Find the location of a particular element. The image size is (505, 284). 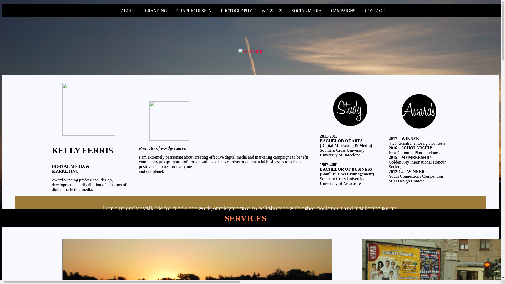

CAMPAIGNS is located at coordinates (344, 11).